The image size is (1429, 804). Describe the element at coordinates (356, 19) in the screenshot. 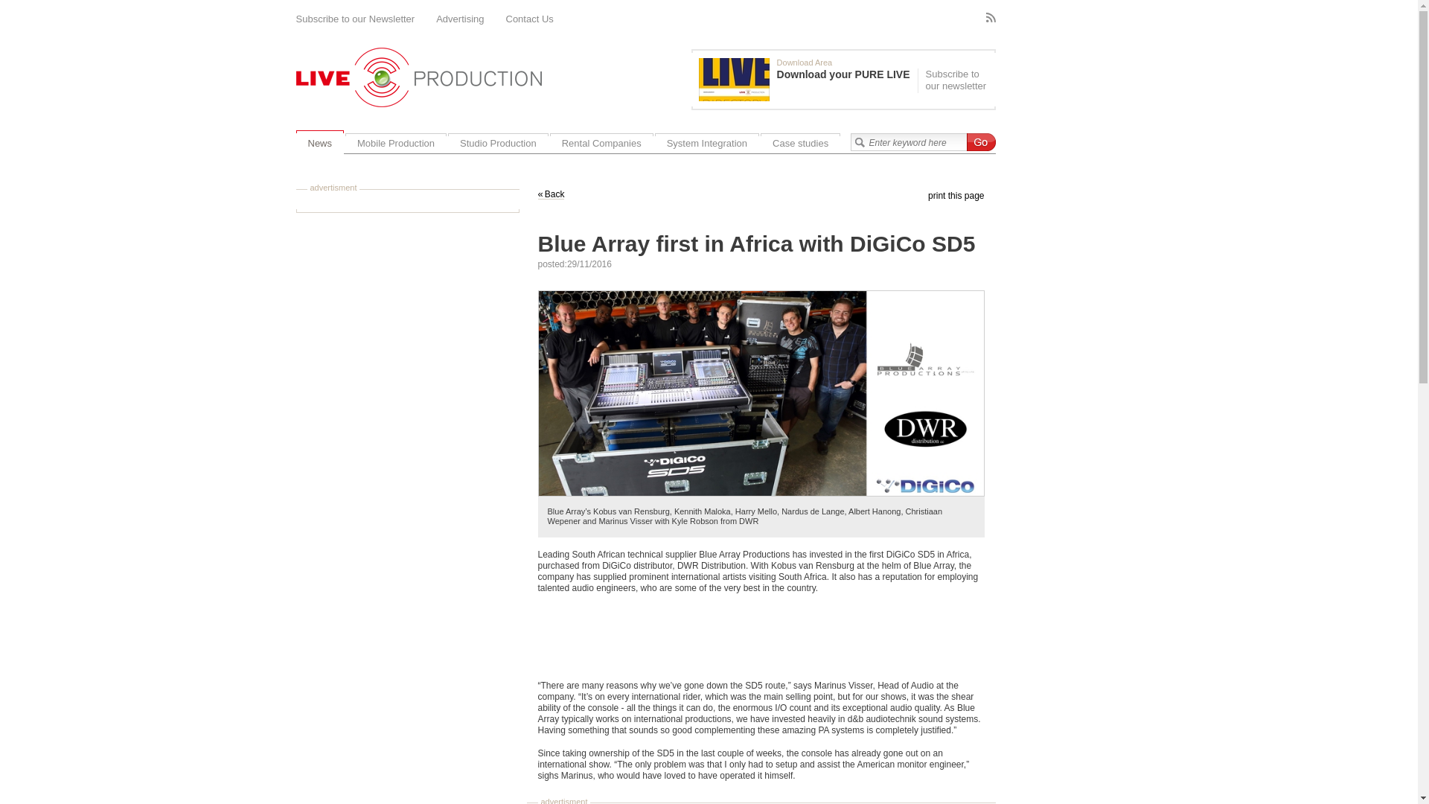

I see `Subscribe to our Newsletter` at that location.